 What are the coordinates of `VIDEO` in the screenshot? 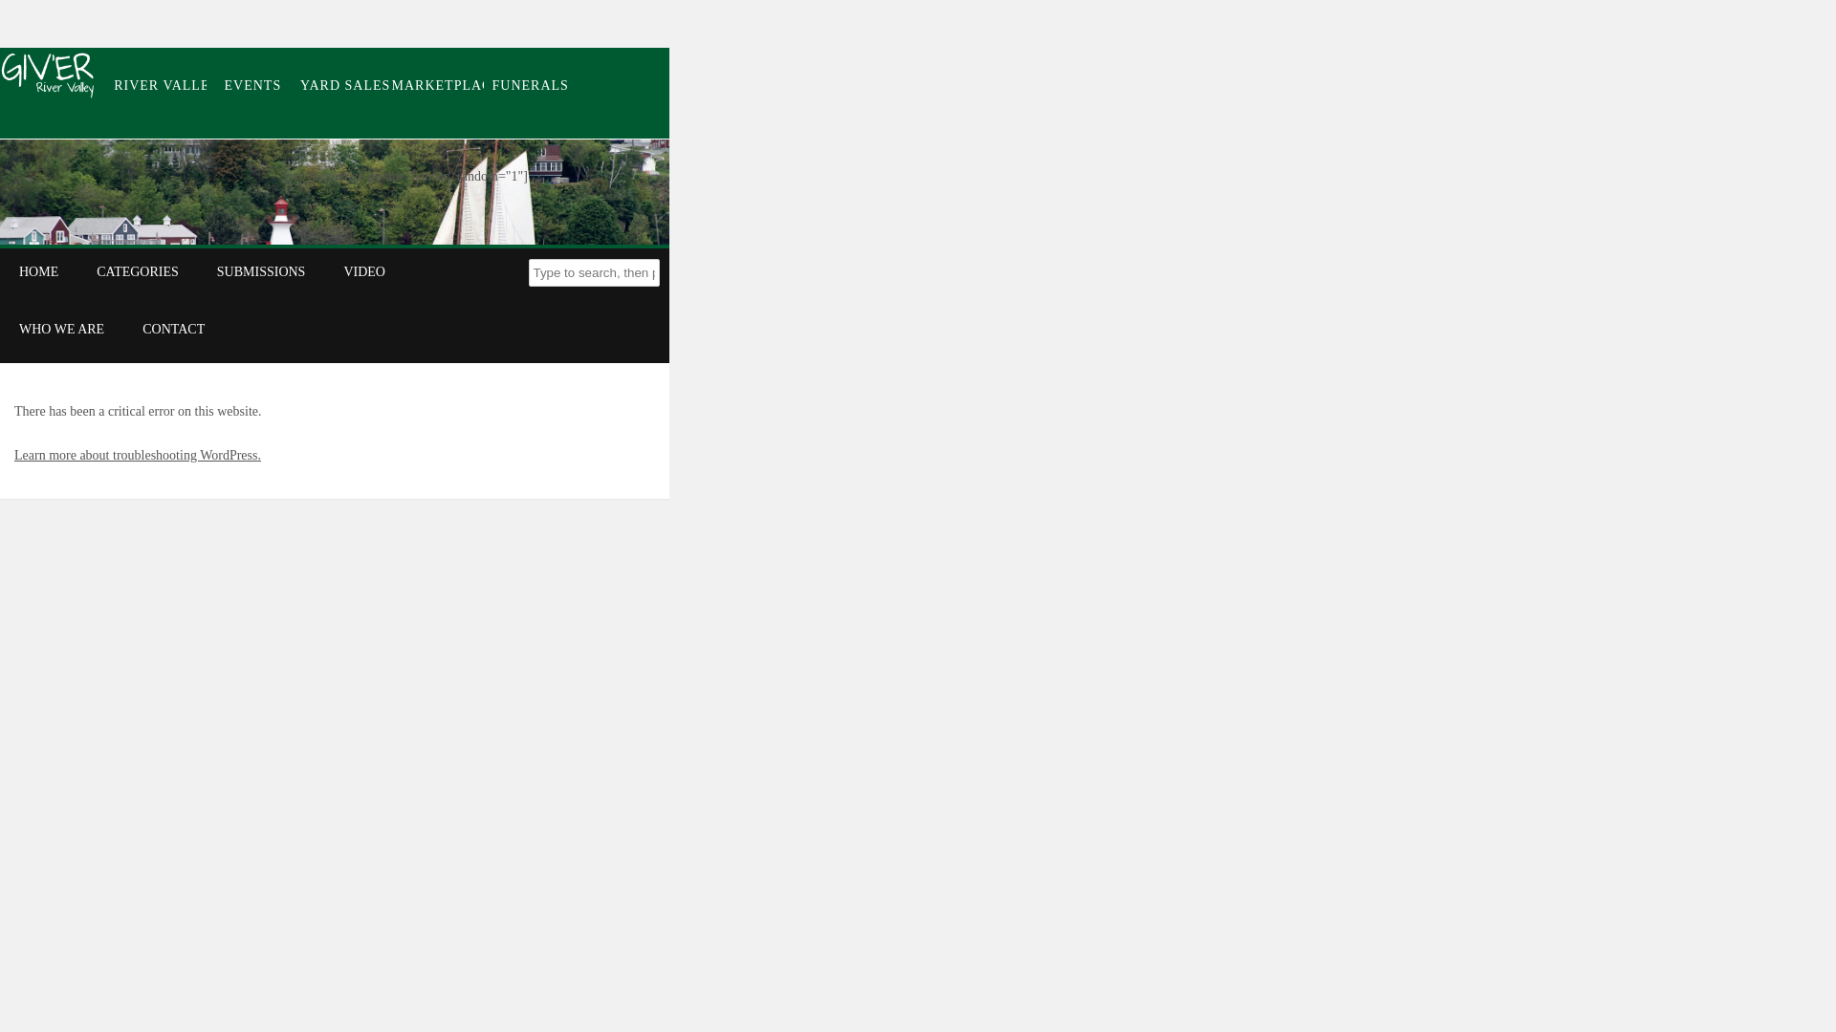 It's located at (363, 271).